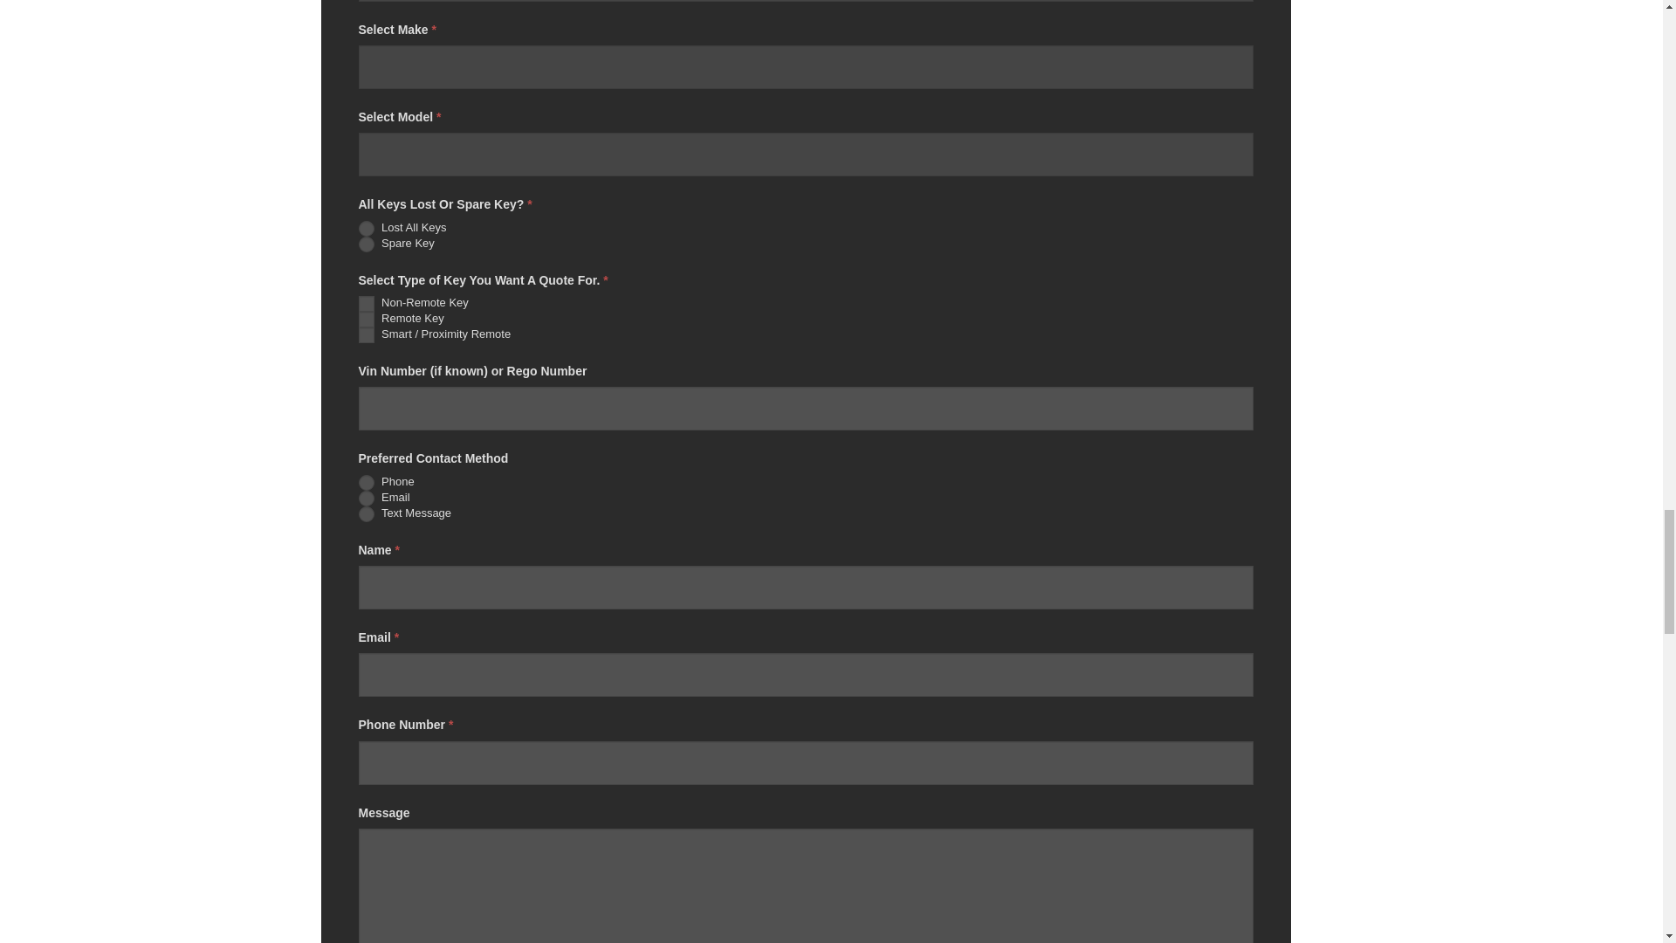 The width and height of the screenshot is (1676, 943). I want to click on Remote Key, so click(366, 320).